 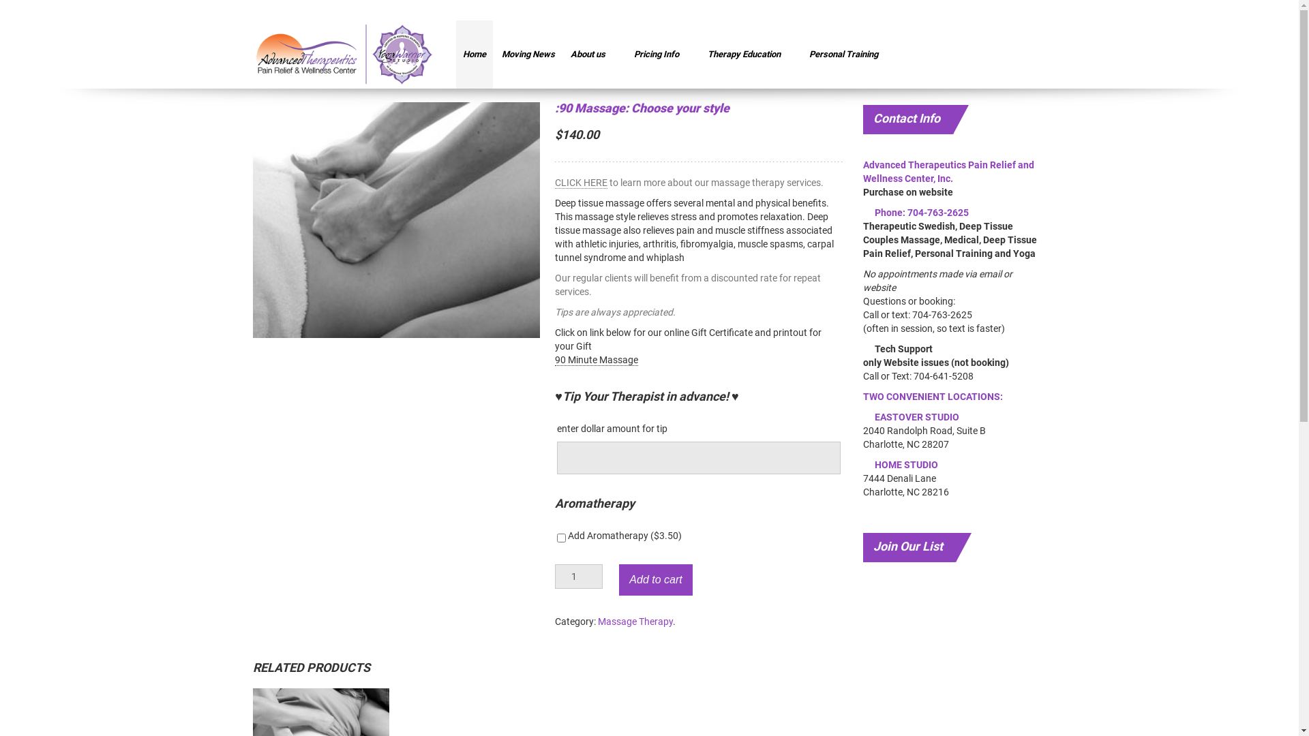 I want to click on Add to cart, so click(x=656, y=580).